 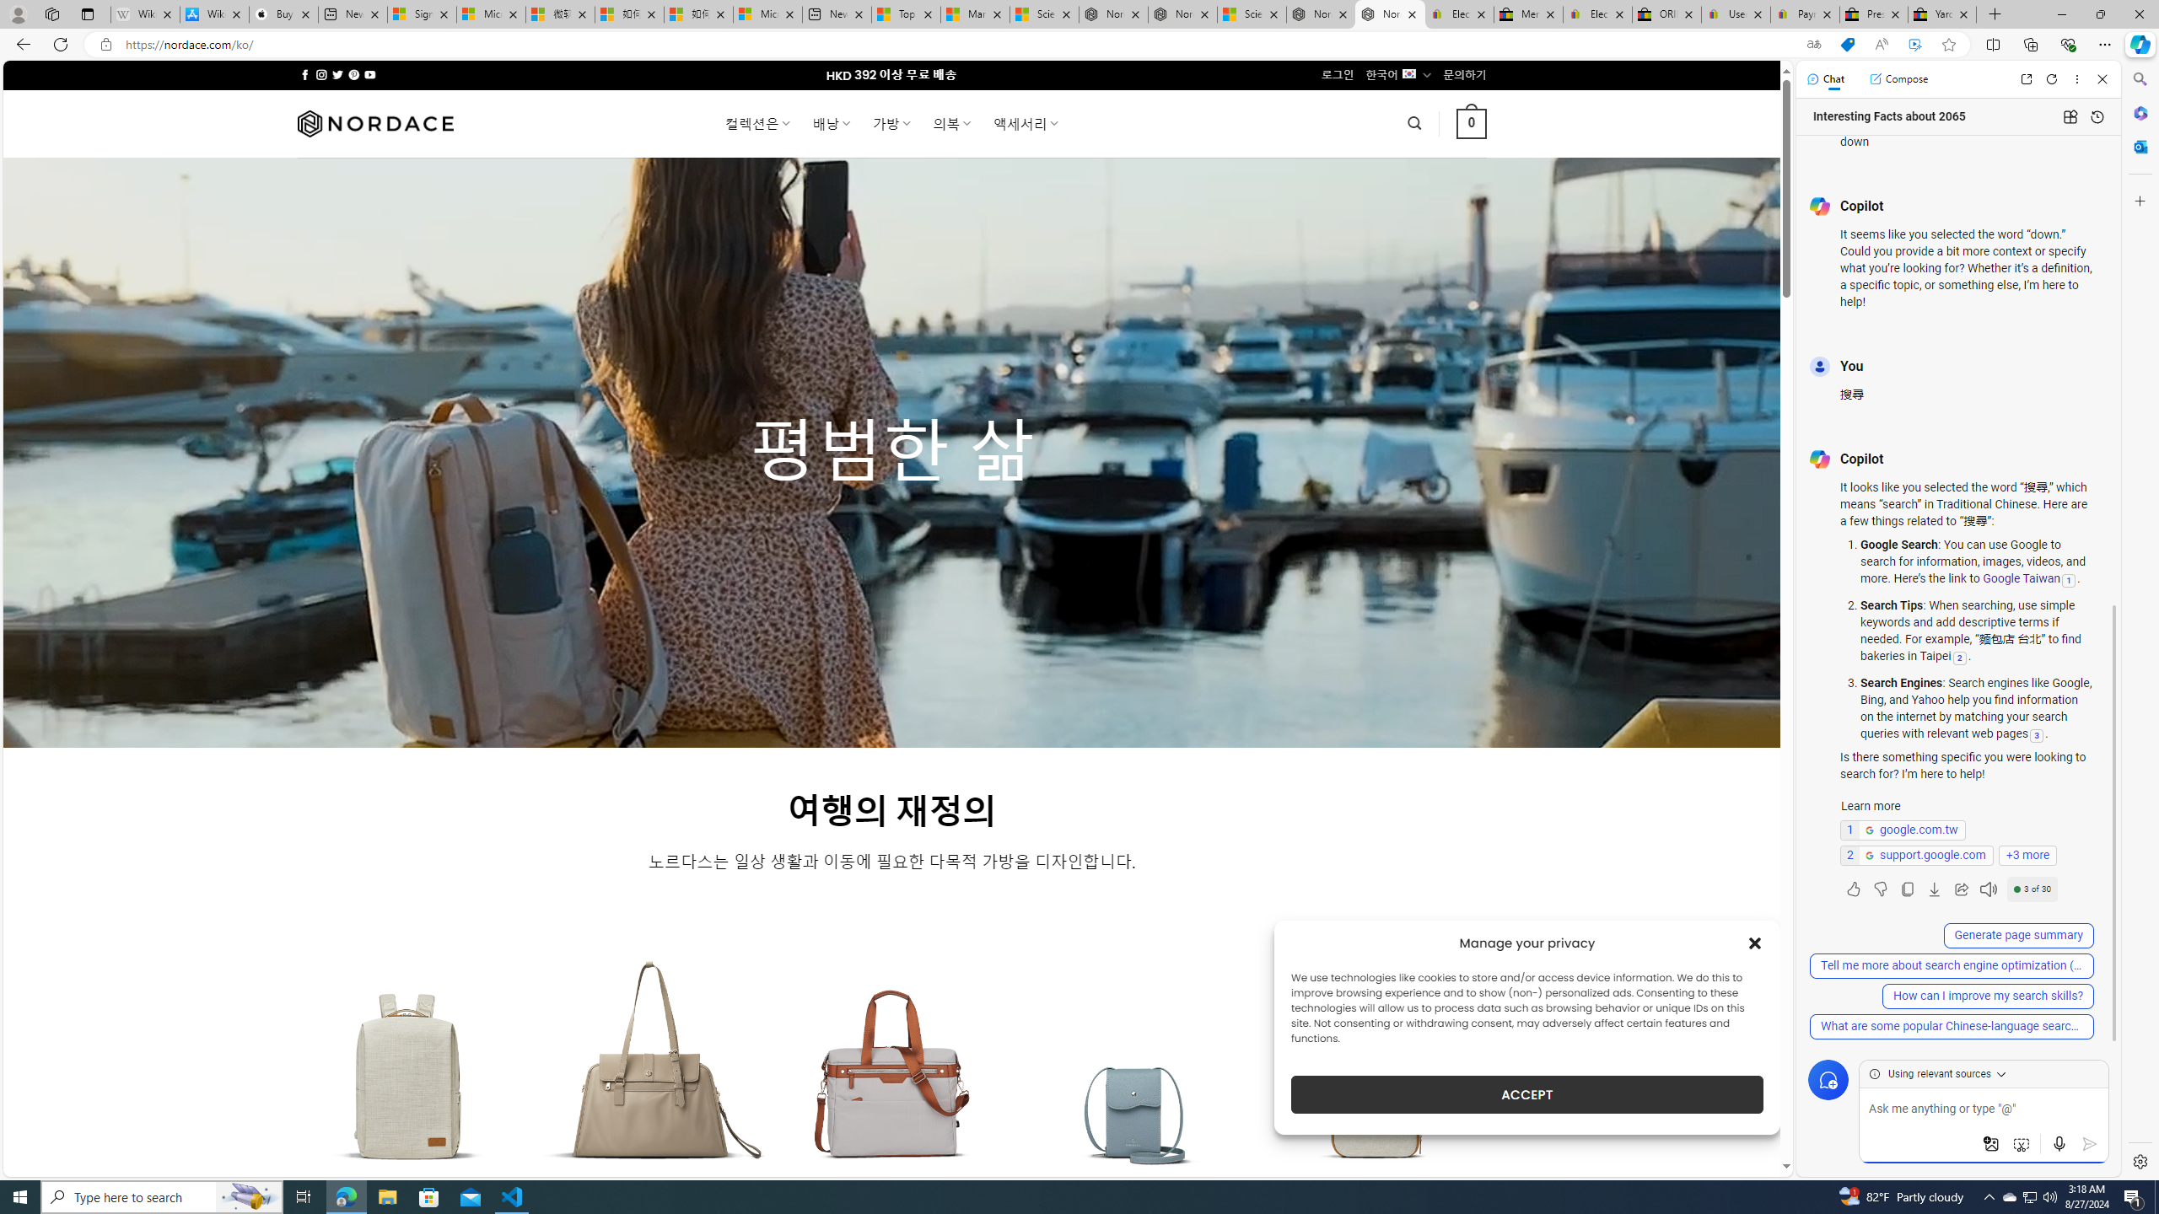 What do you see at coordinates (105, 45) in the screenshot?
I see `View site information` at bounding box center [105, 45].